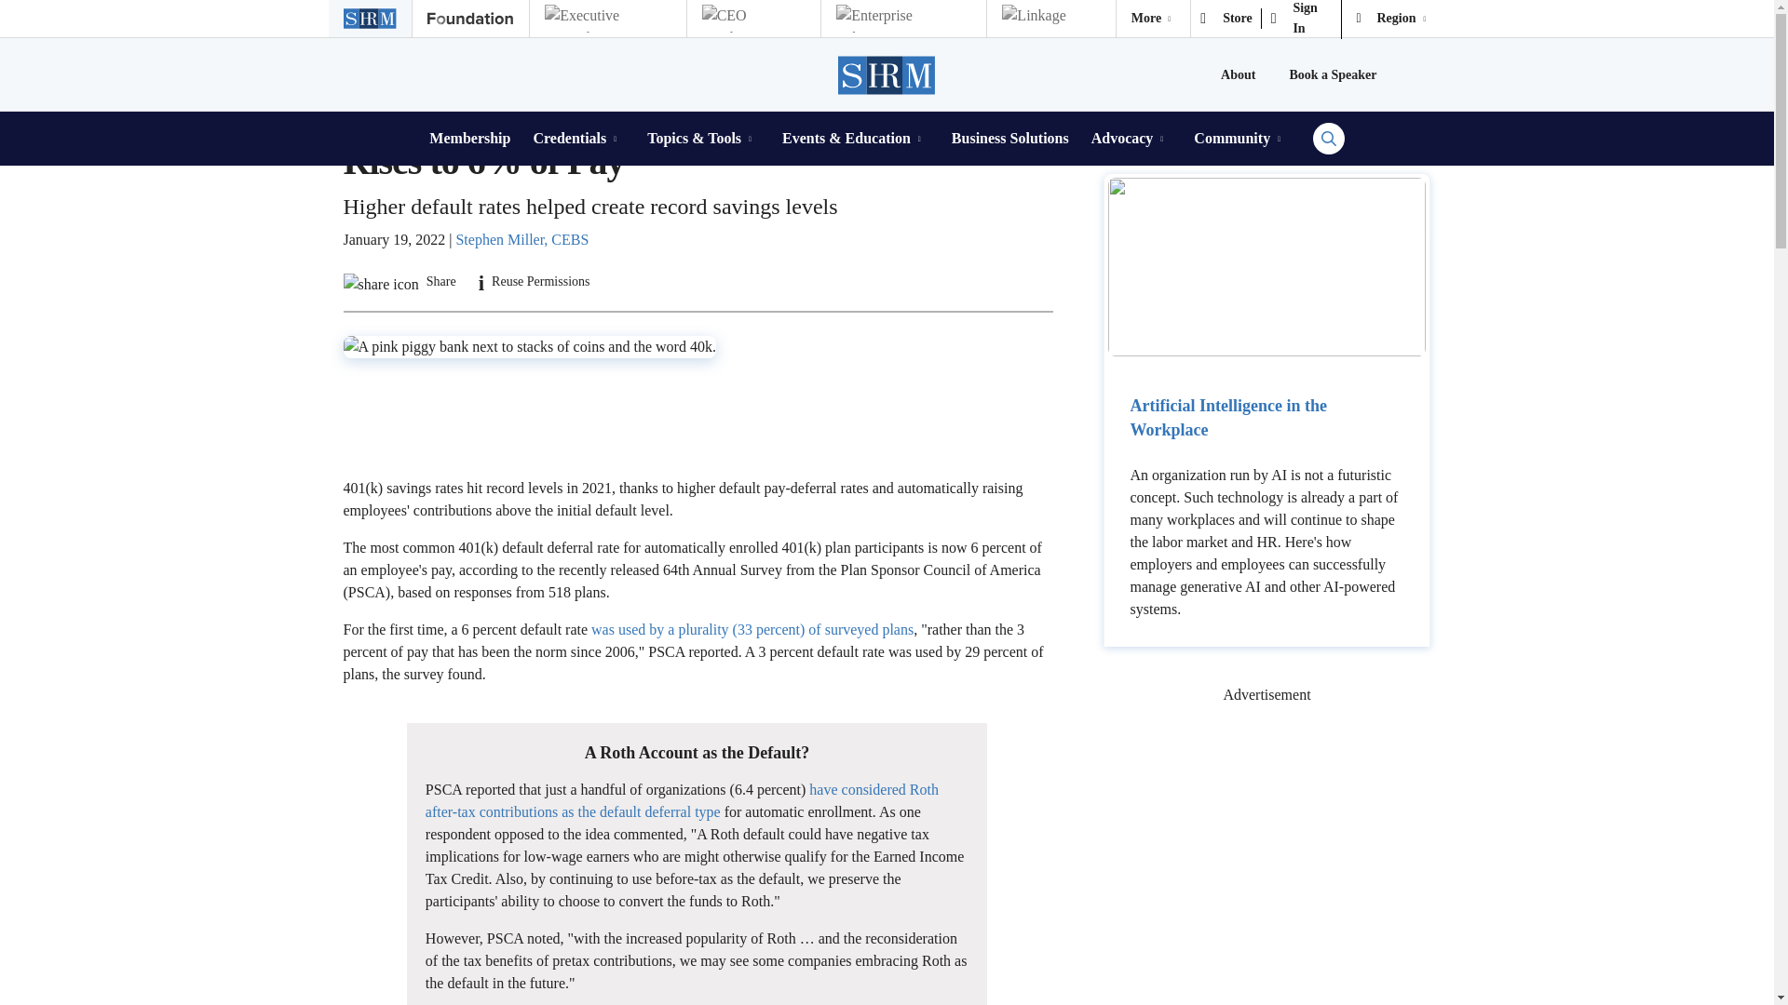 This screenshot has height=1005, width=1788. What do you see at coordinates (753, 19) in the screenshot?
I see `CEO Academy` at bounding box center [753, 19].